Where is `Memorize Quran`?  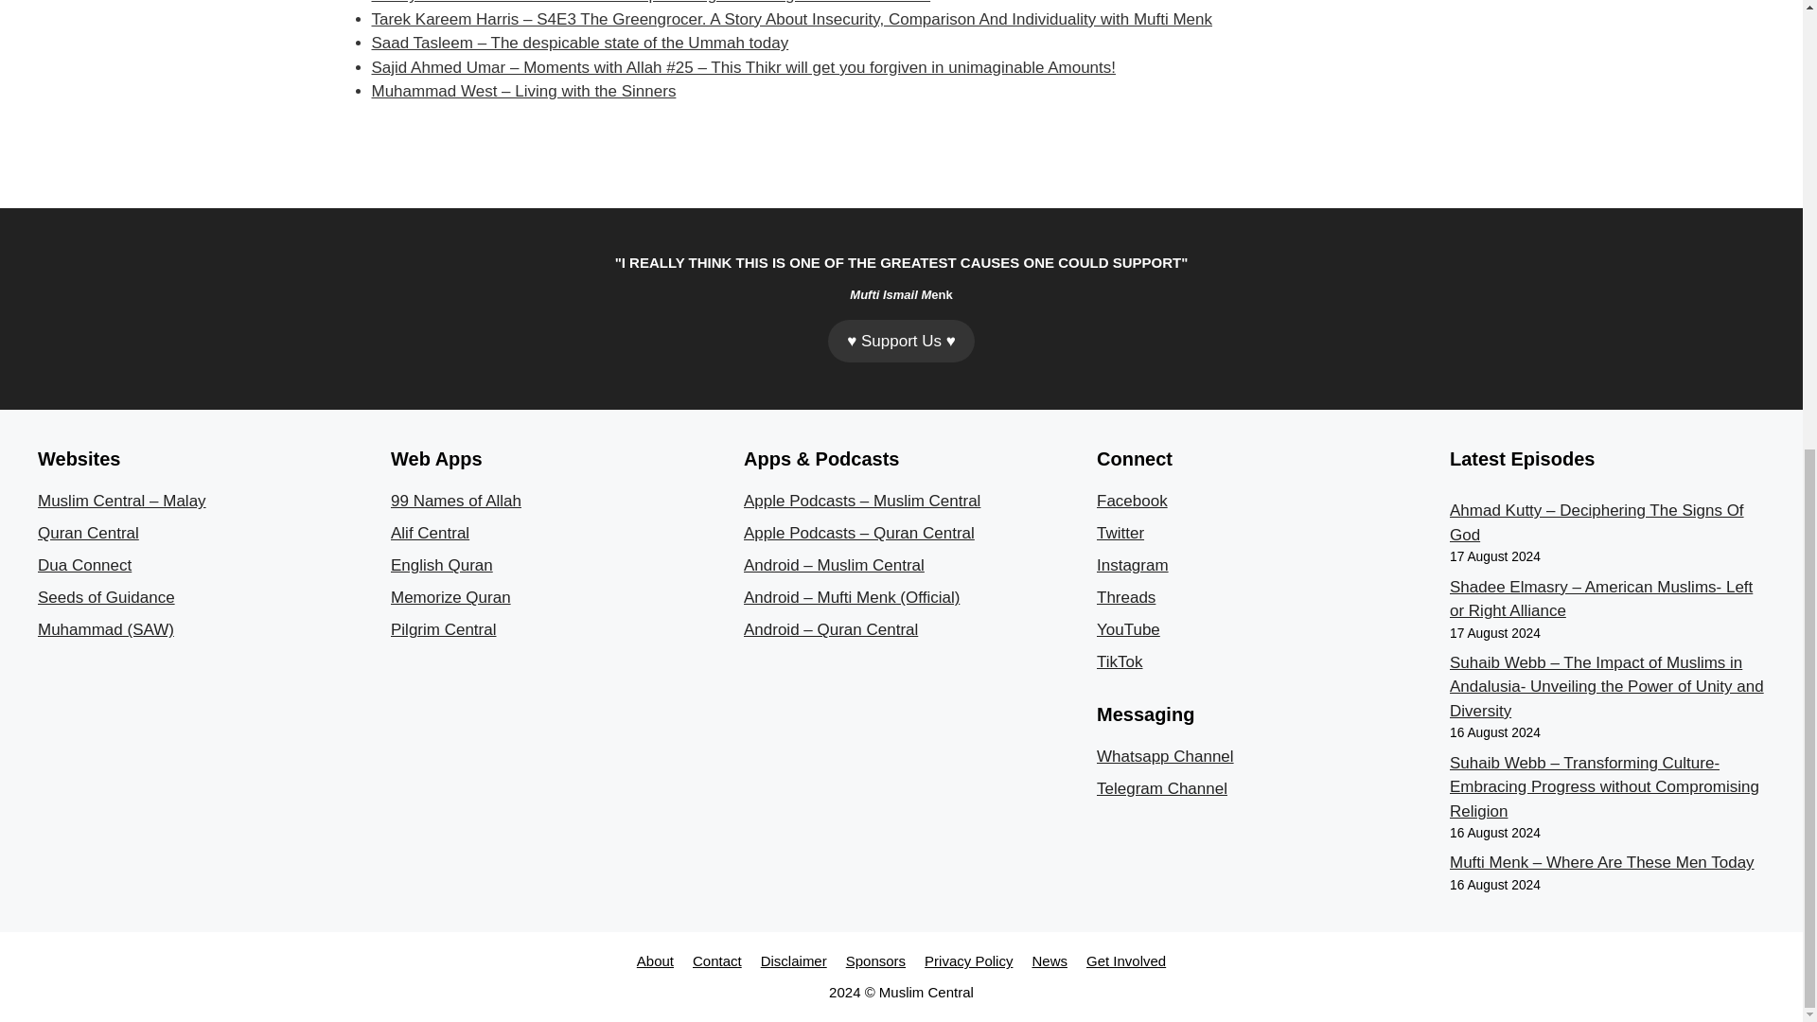 Memorize Quran is located at coordinates (450, 598).